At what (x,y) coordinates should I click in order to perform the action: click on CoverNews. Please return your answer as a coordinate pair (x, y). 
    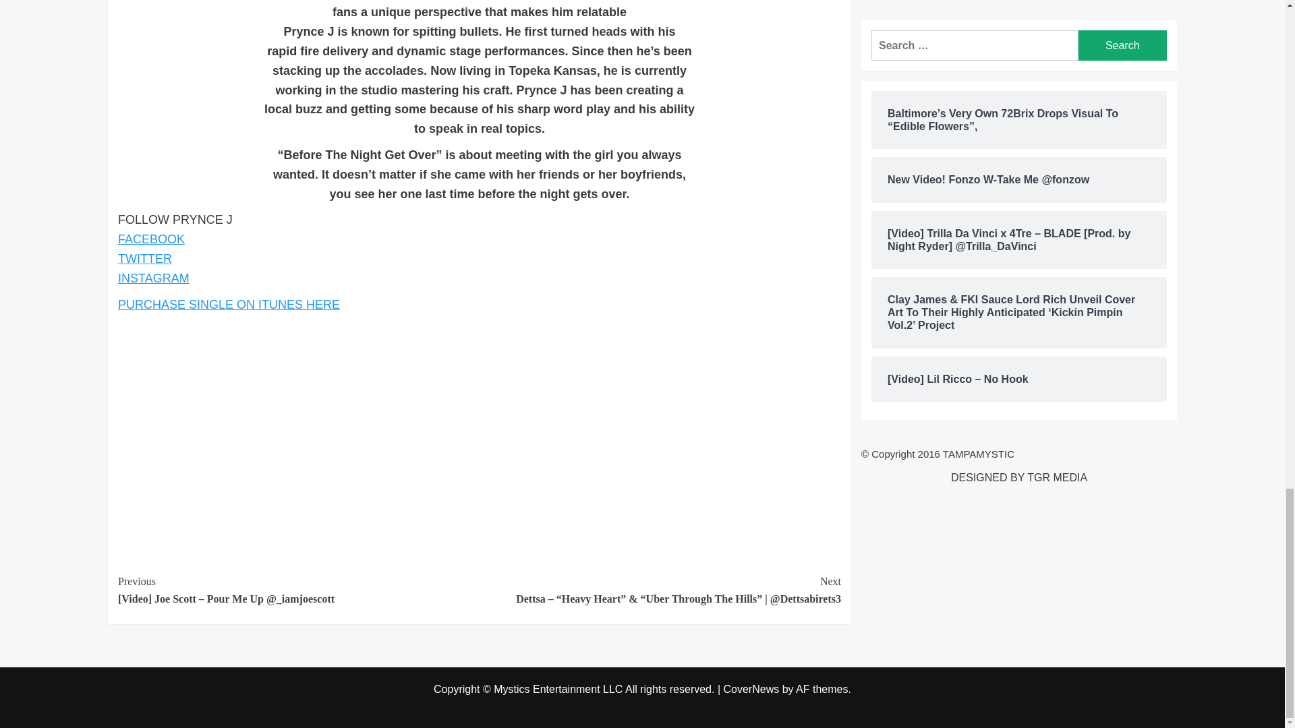
    Looking at the image, I should click on (751, 689).